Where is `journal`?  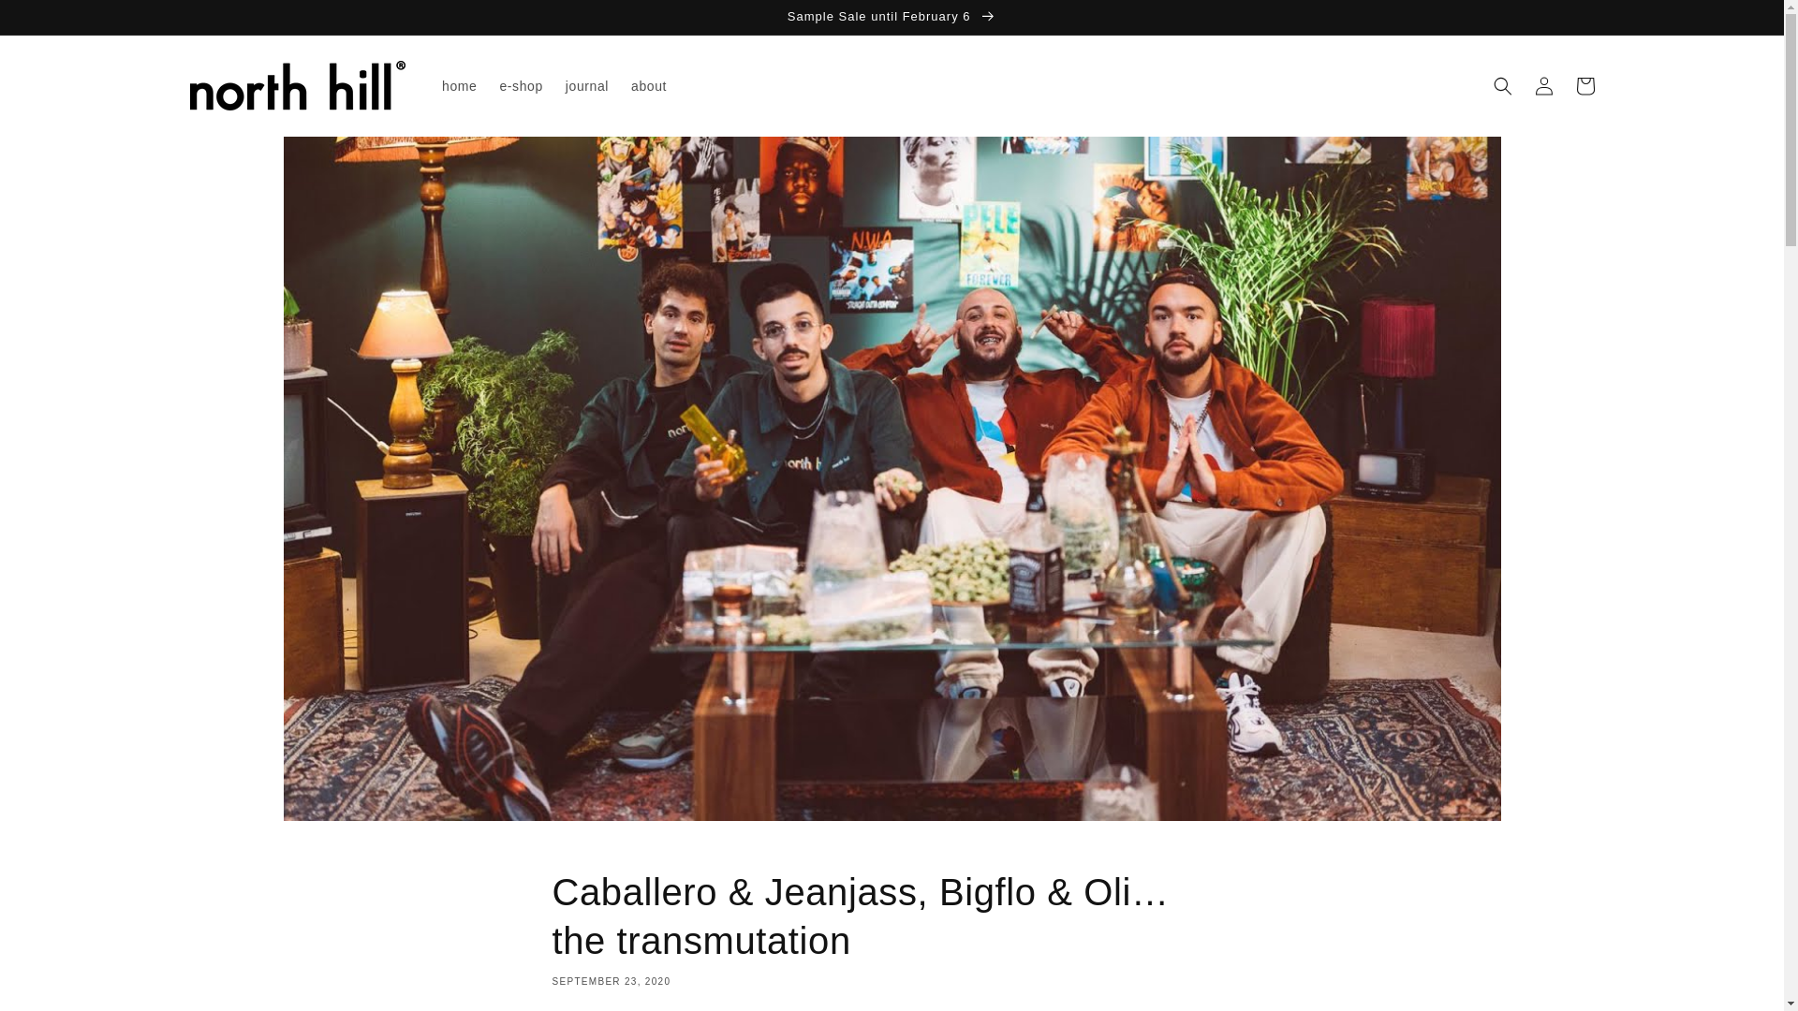 journal is located at coordinates (586, 86).